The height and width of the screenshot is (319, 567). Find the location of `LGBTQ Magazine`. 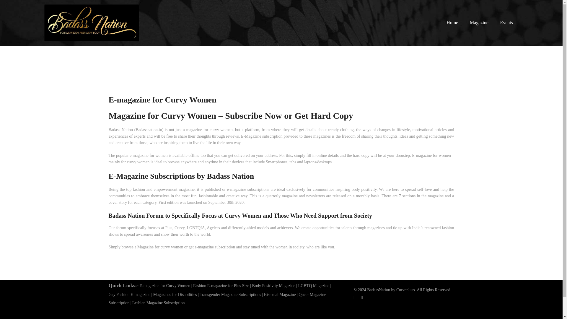

LGBTQ Magazine is located at coordinates (314, 286).